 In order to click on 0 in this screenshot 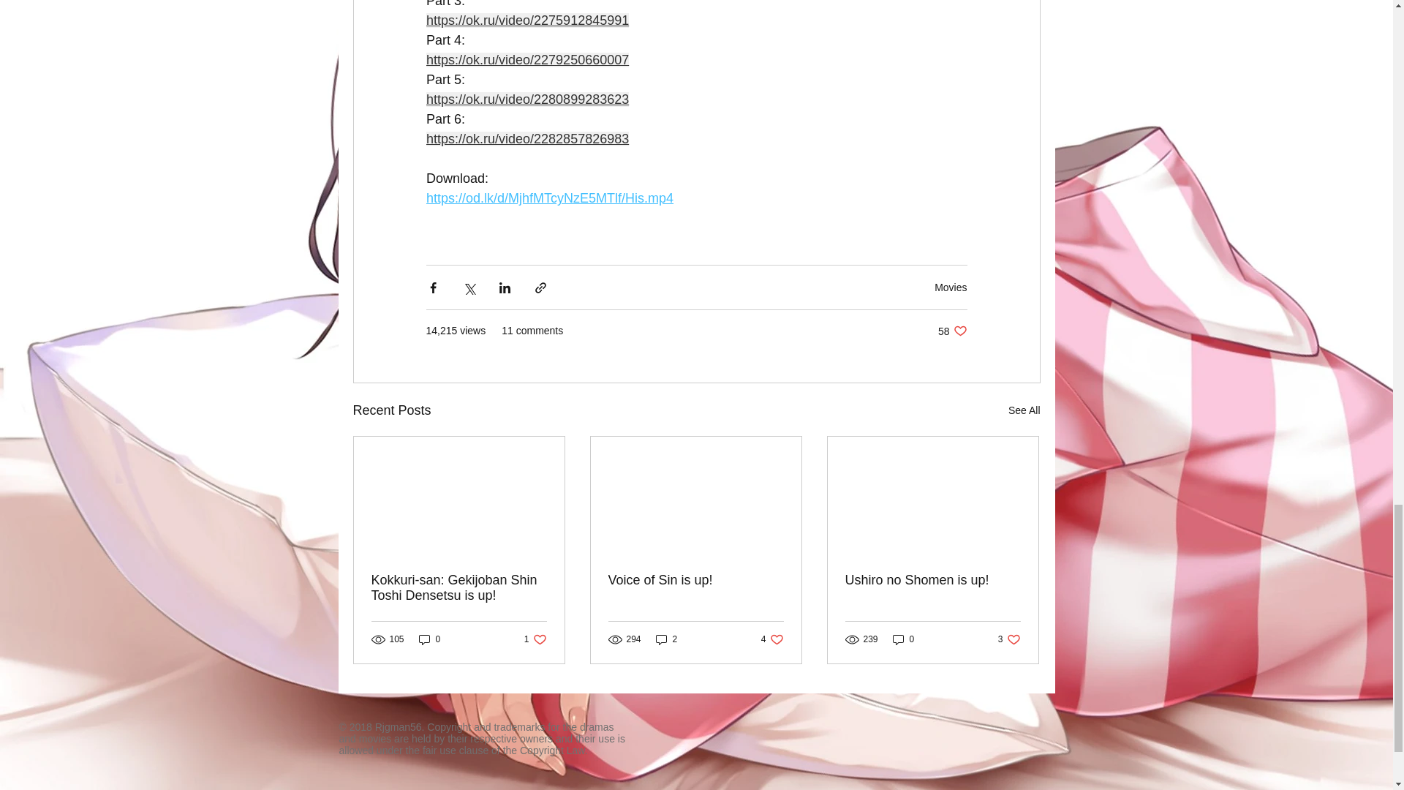, I will do `click(535, 639)`.